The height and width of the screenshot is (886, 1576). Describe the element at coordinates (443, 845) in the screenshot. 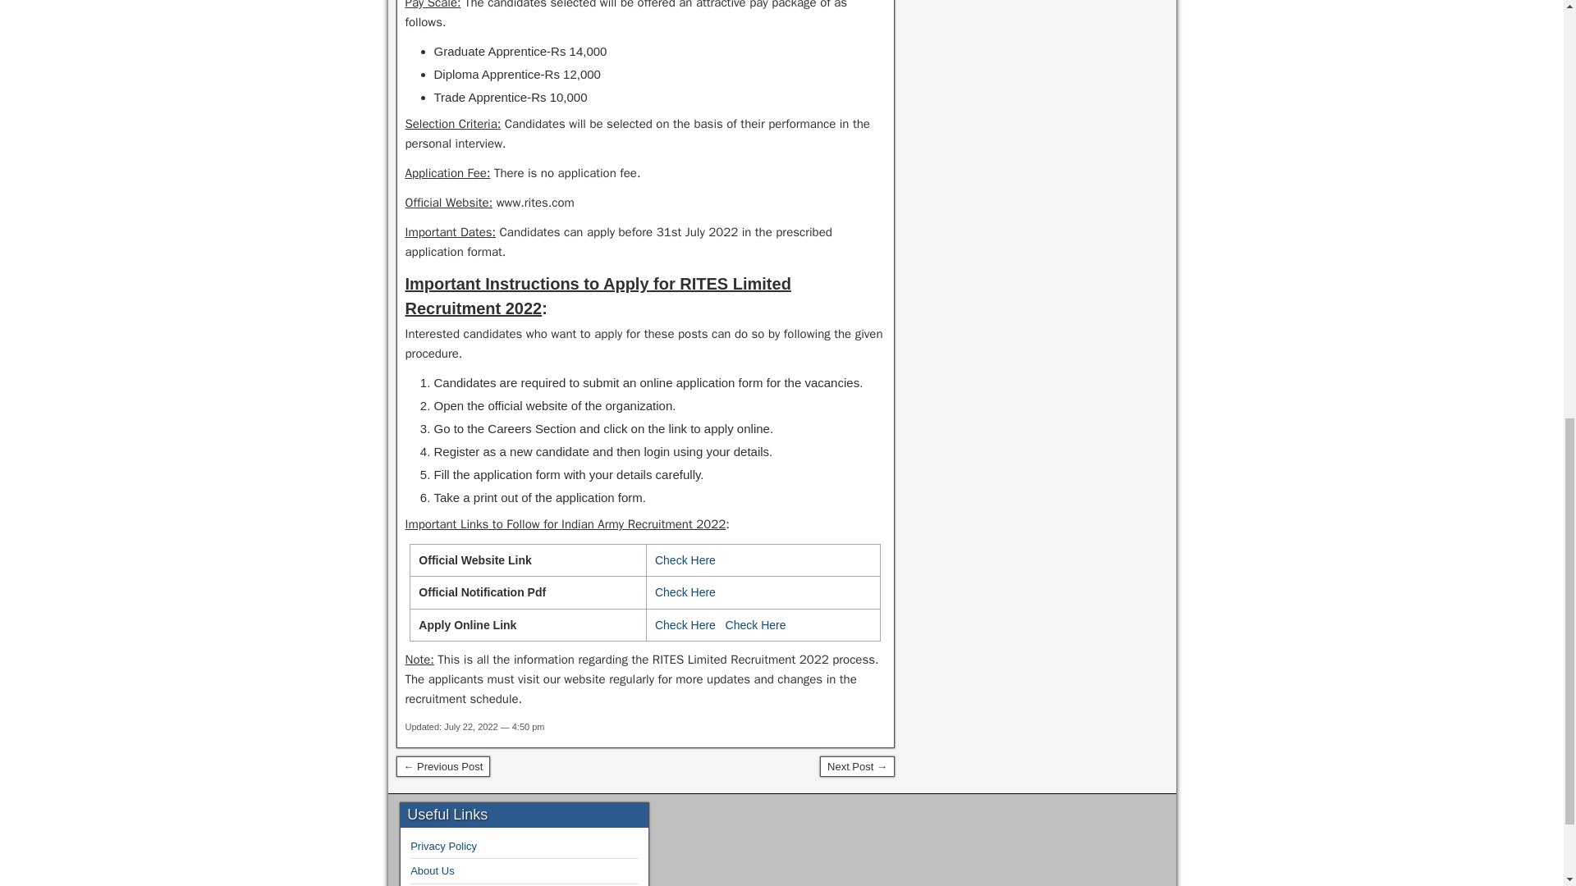

I see `Privacy Policy` at that location.